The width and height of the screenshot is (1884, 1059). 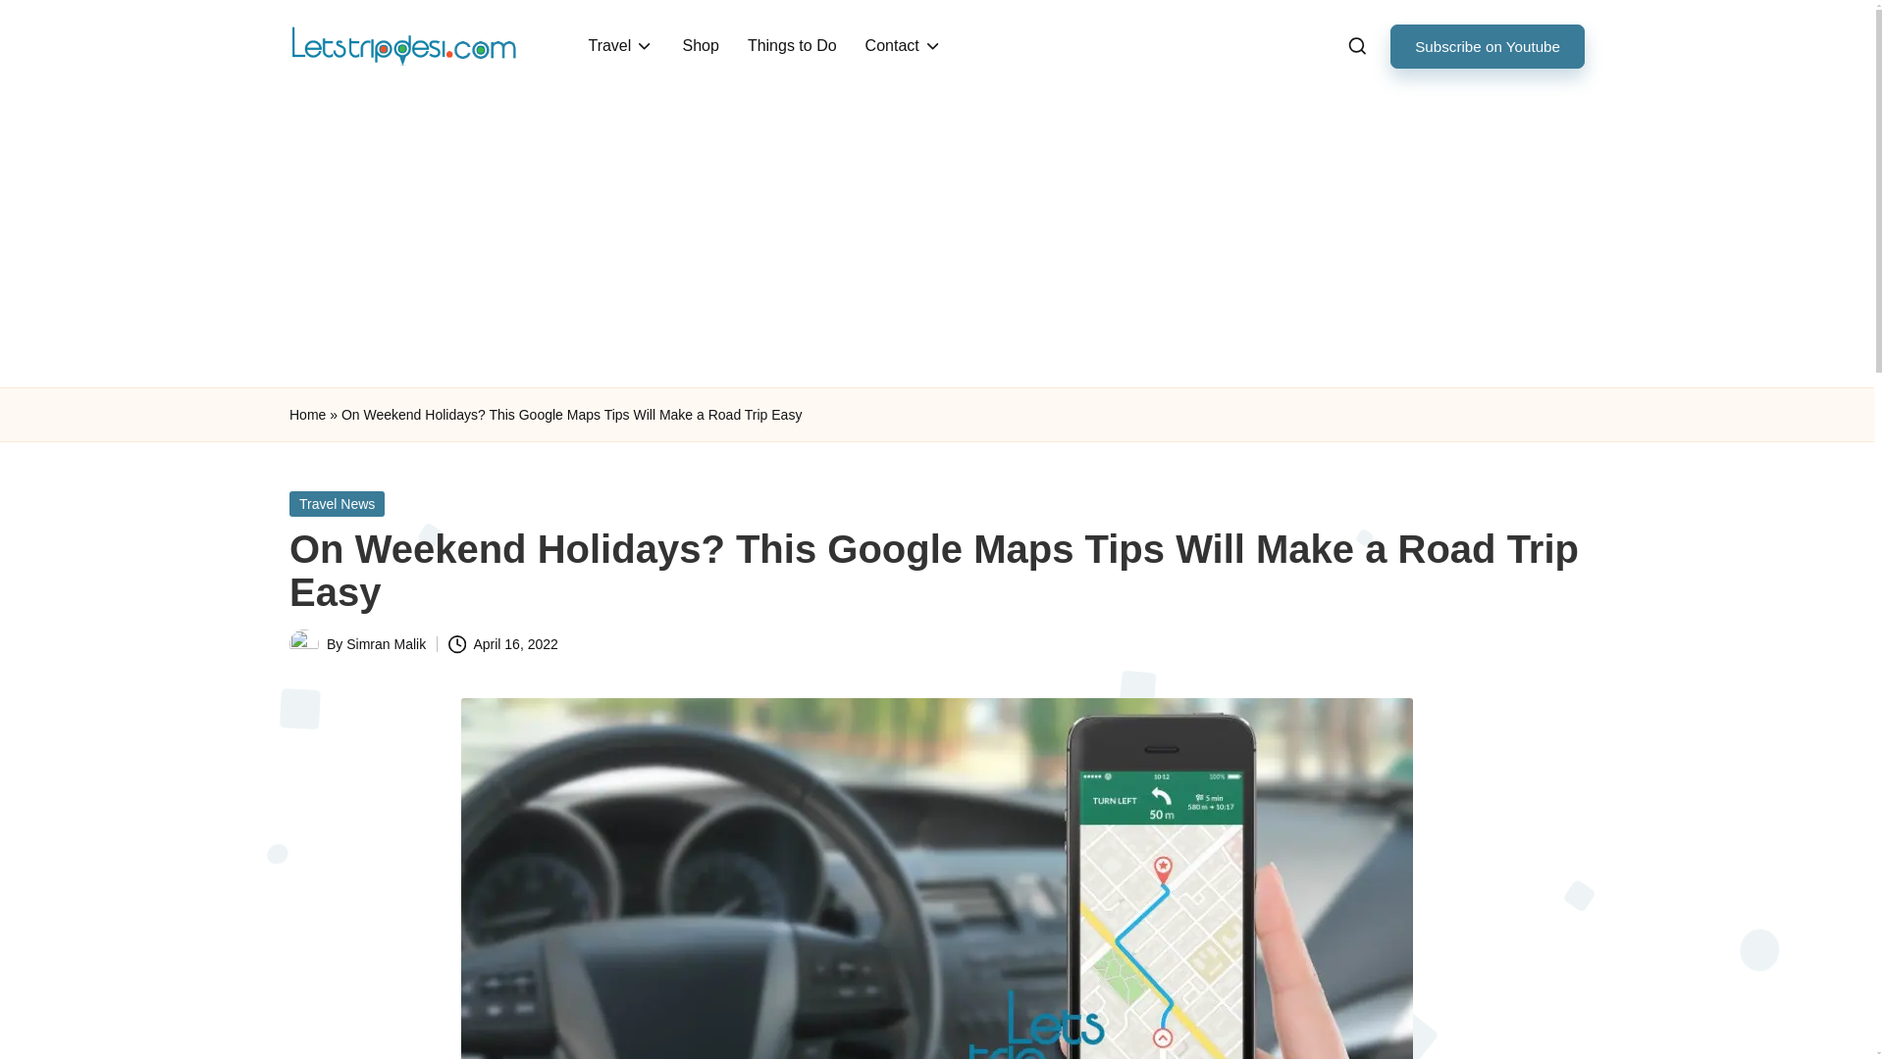 What do you see at coordinates (337, 504) in the screenshot?
I see `Travel News` at bounding box center [337, 504].